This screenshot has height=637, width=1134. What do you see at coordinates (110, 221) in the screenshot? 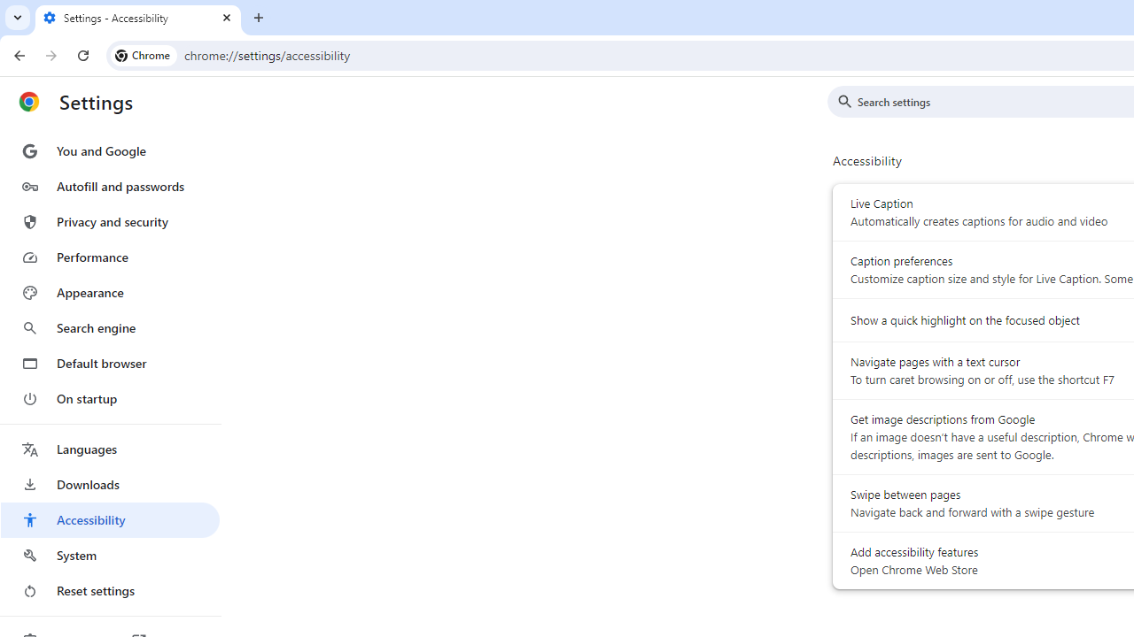
I see `Privacy and security` at bounding box center [110, 221].